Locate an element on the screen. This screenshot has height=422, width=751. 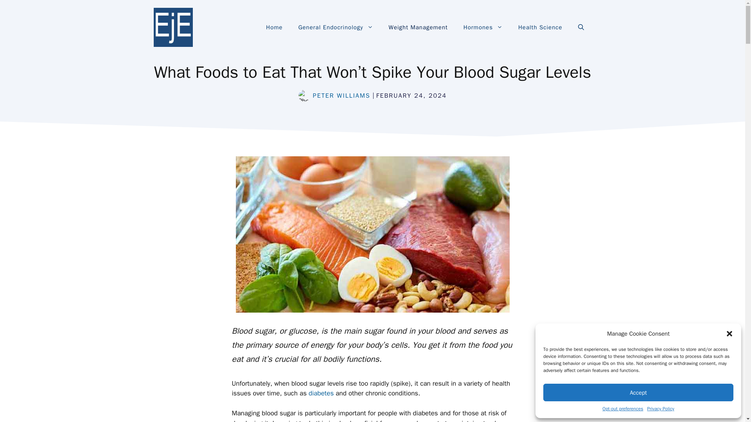
Home is located at coordinates (274, 27).